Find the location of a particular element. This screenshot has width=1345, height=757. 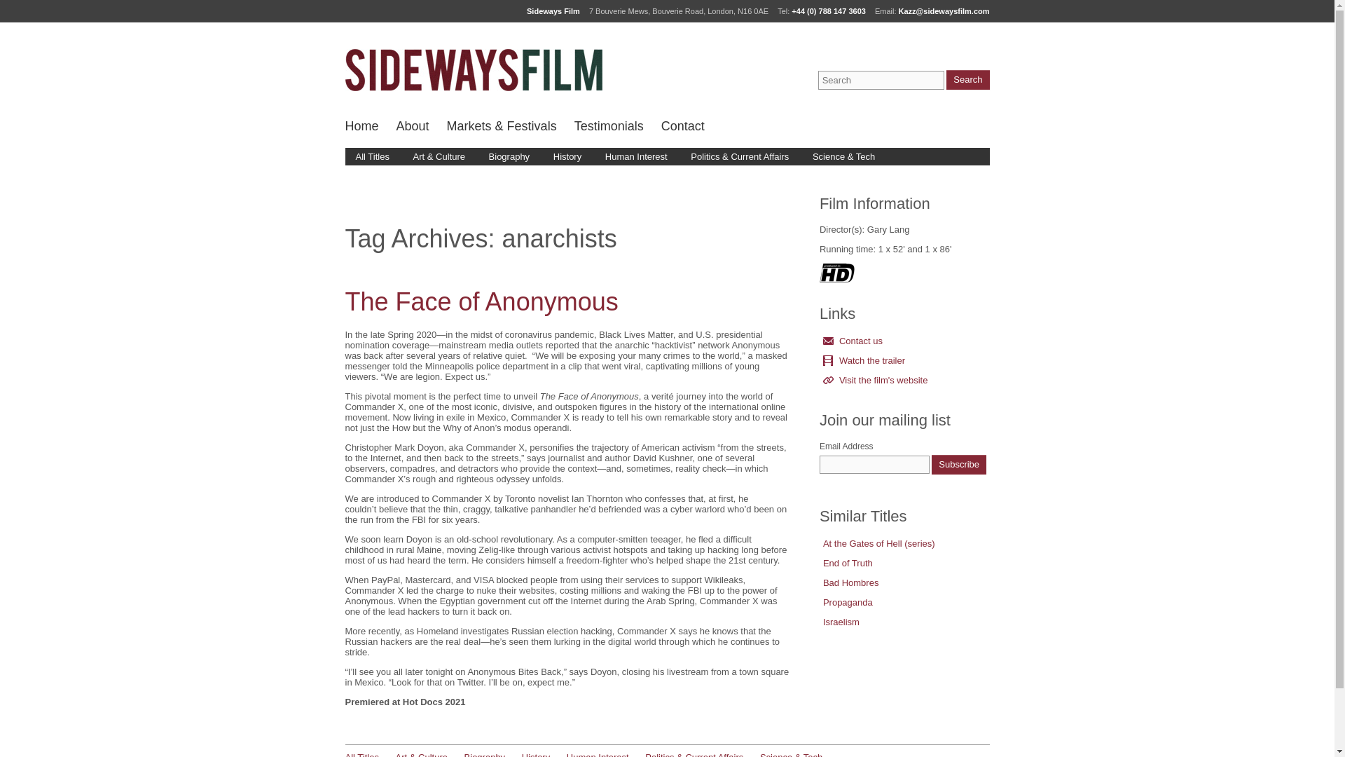

Biography is located at coordinates (509, 156).